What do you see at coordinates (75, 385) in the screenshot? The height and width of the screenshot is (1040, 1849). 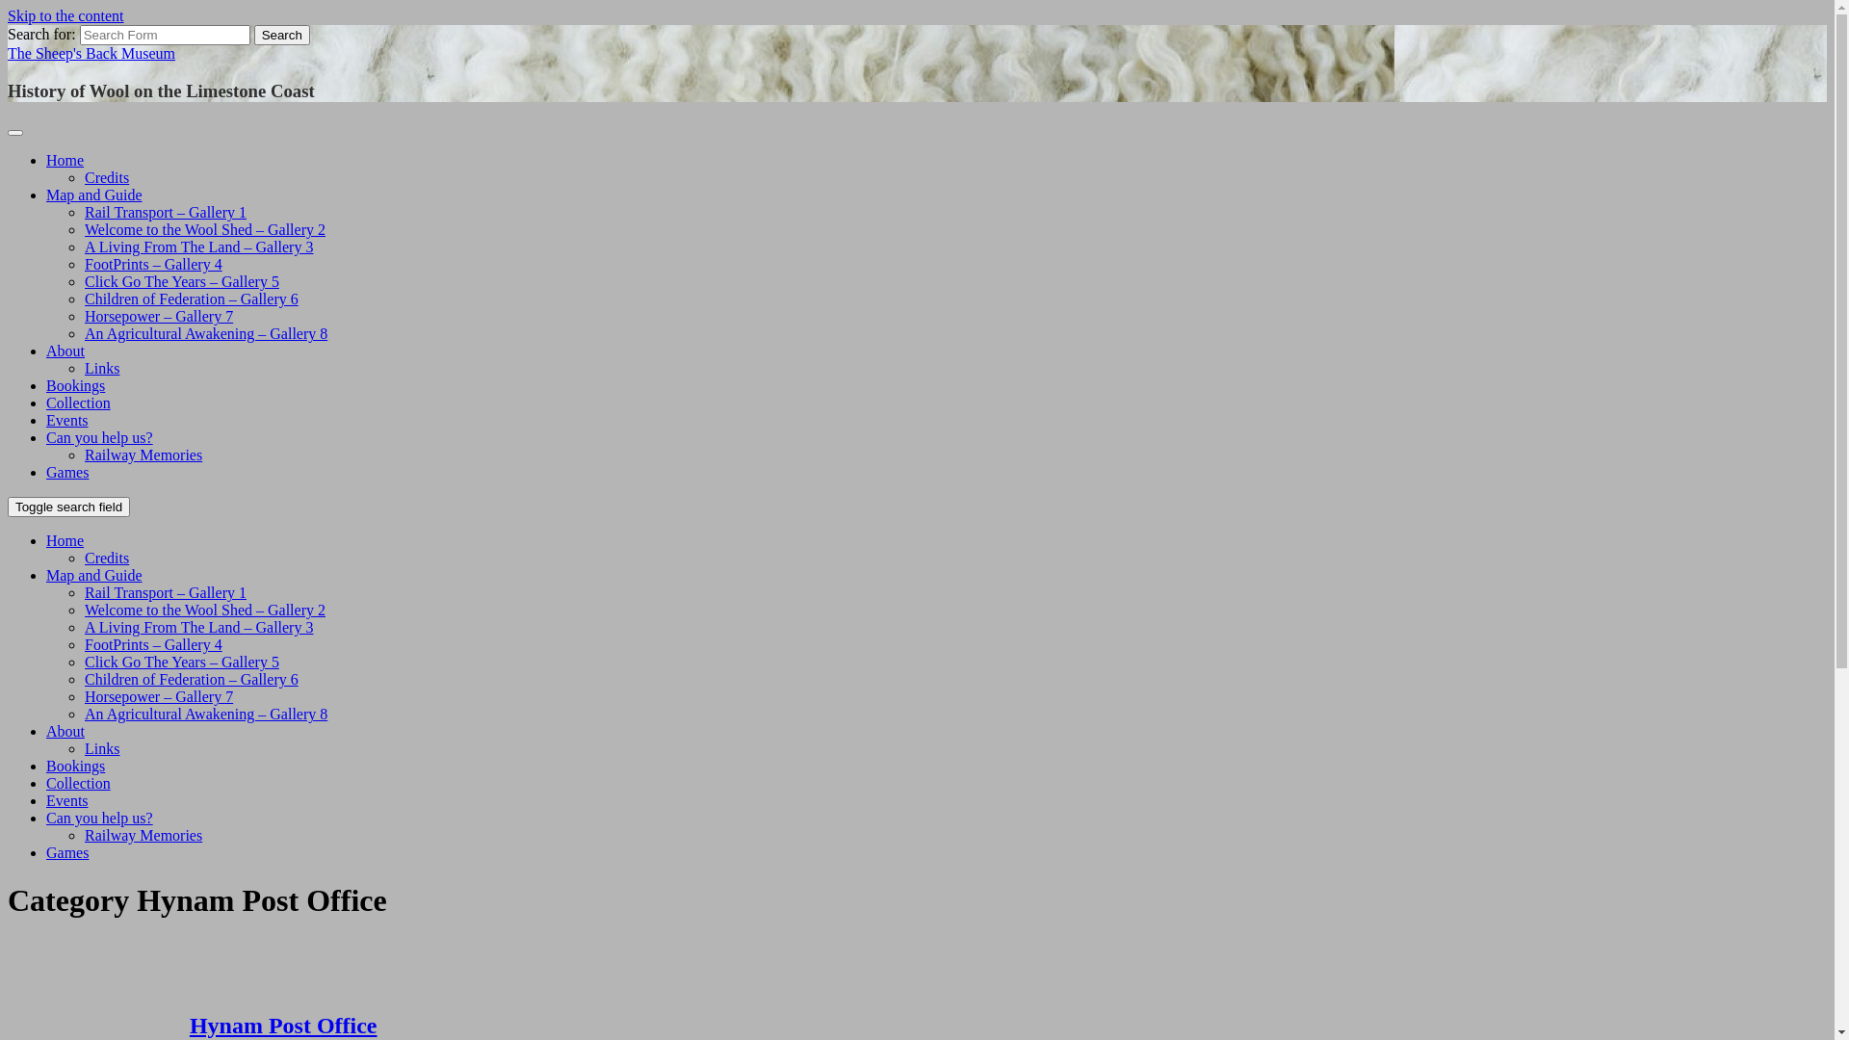 I see `Bookings` at bounding box center [75, 385].